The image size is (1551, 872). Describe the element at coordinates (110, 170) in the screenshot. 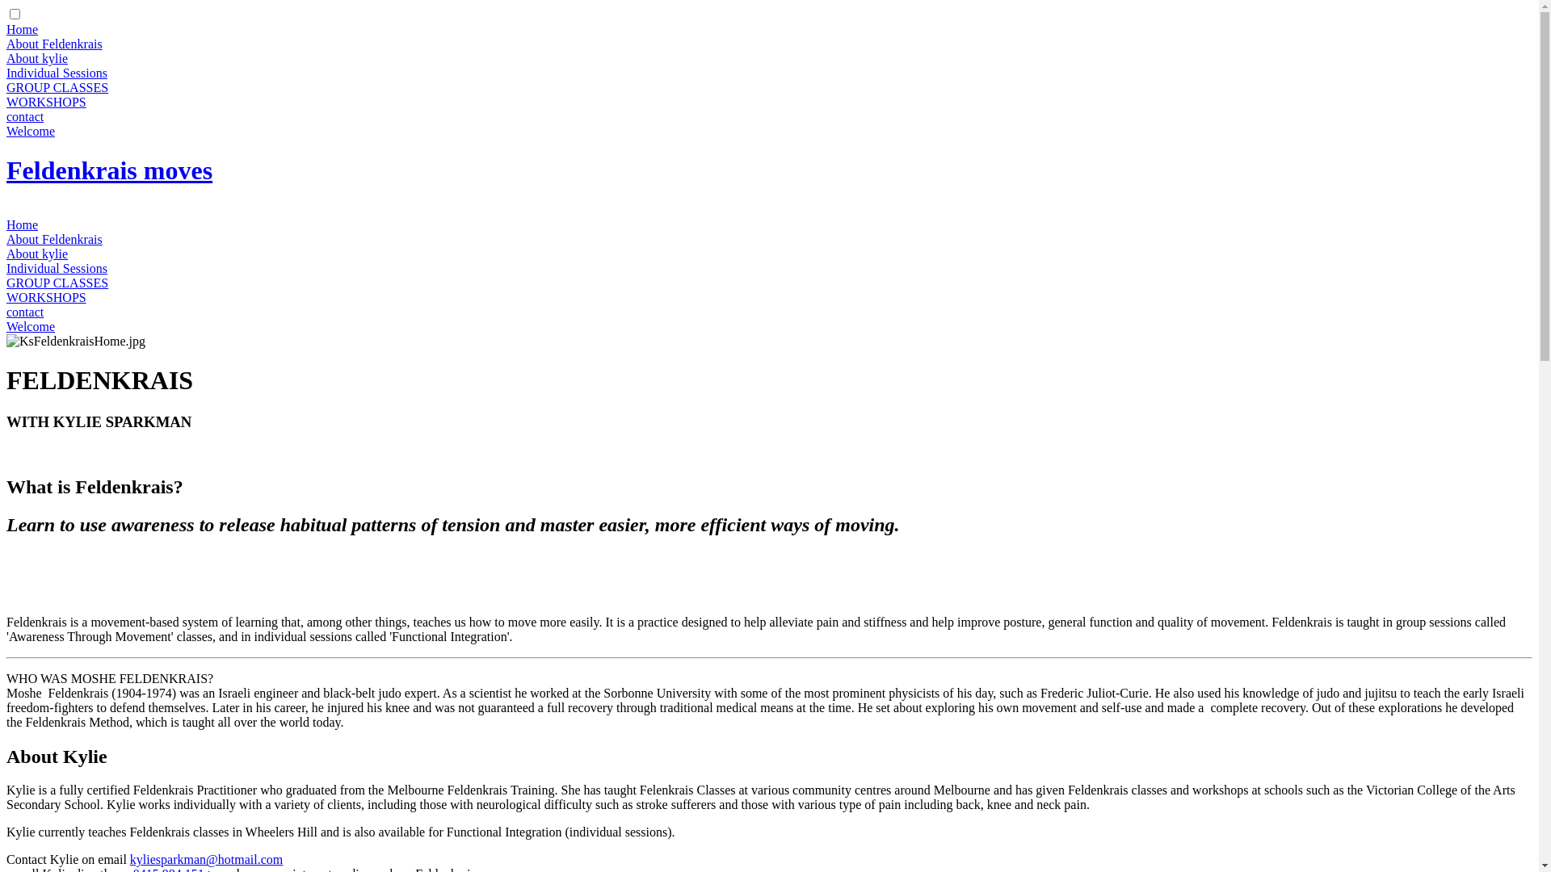

I see `Feldenkrais moves` at that location.